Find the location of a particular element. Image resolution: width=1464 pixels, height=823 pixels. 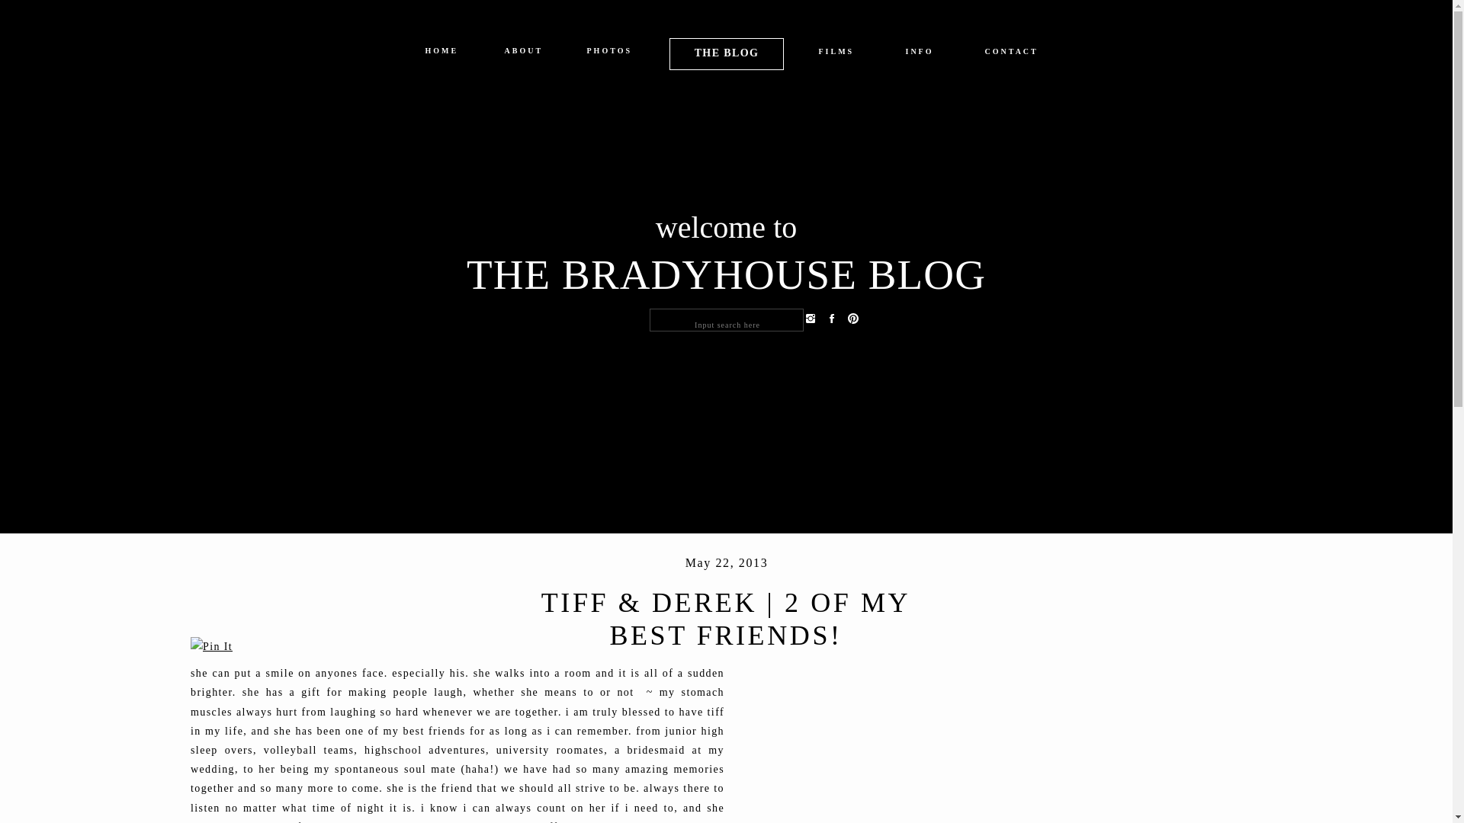

HOME is located at coordinates (441, 53).